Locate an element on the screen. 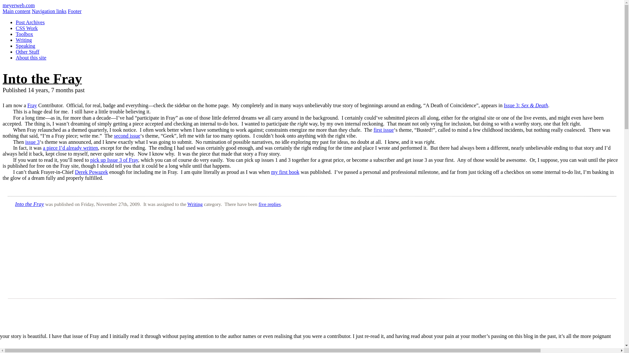  Main content is located at coordinates (16, 11).